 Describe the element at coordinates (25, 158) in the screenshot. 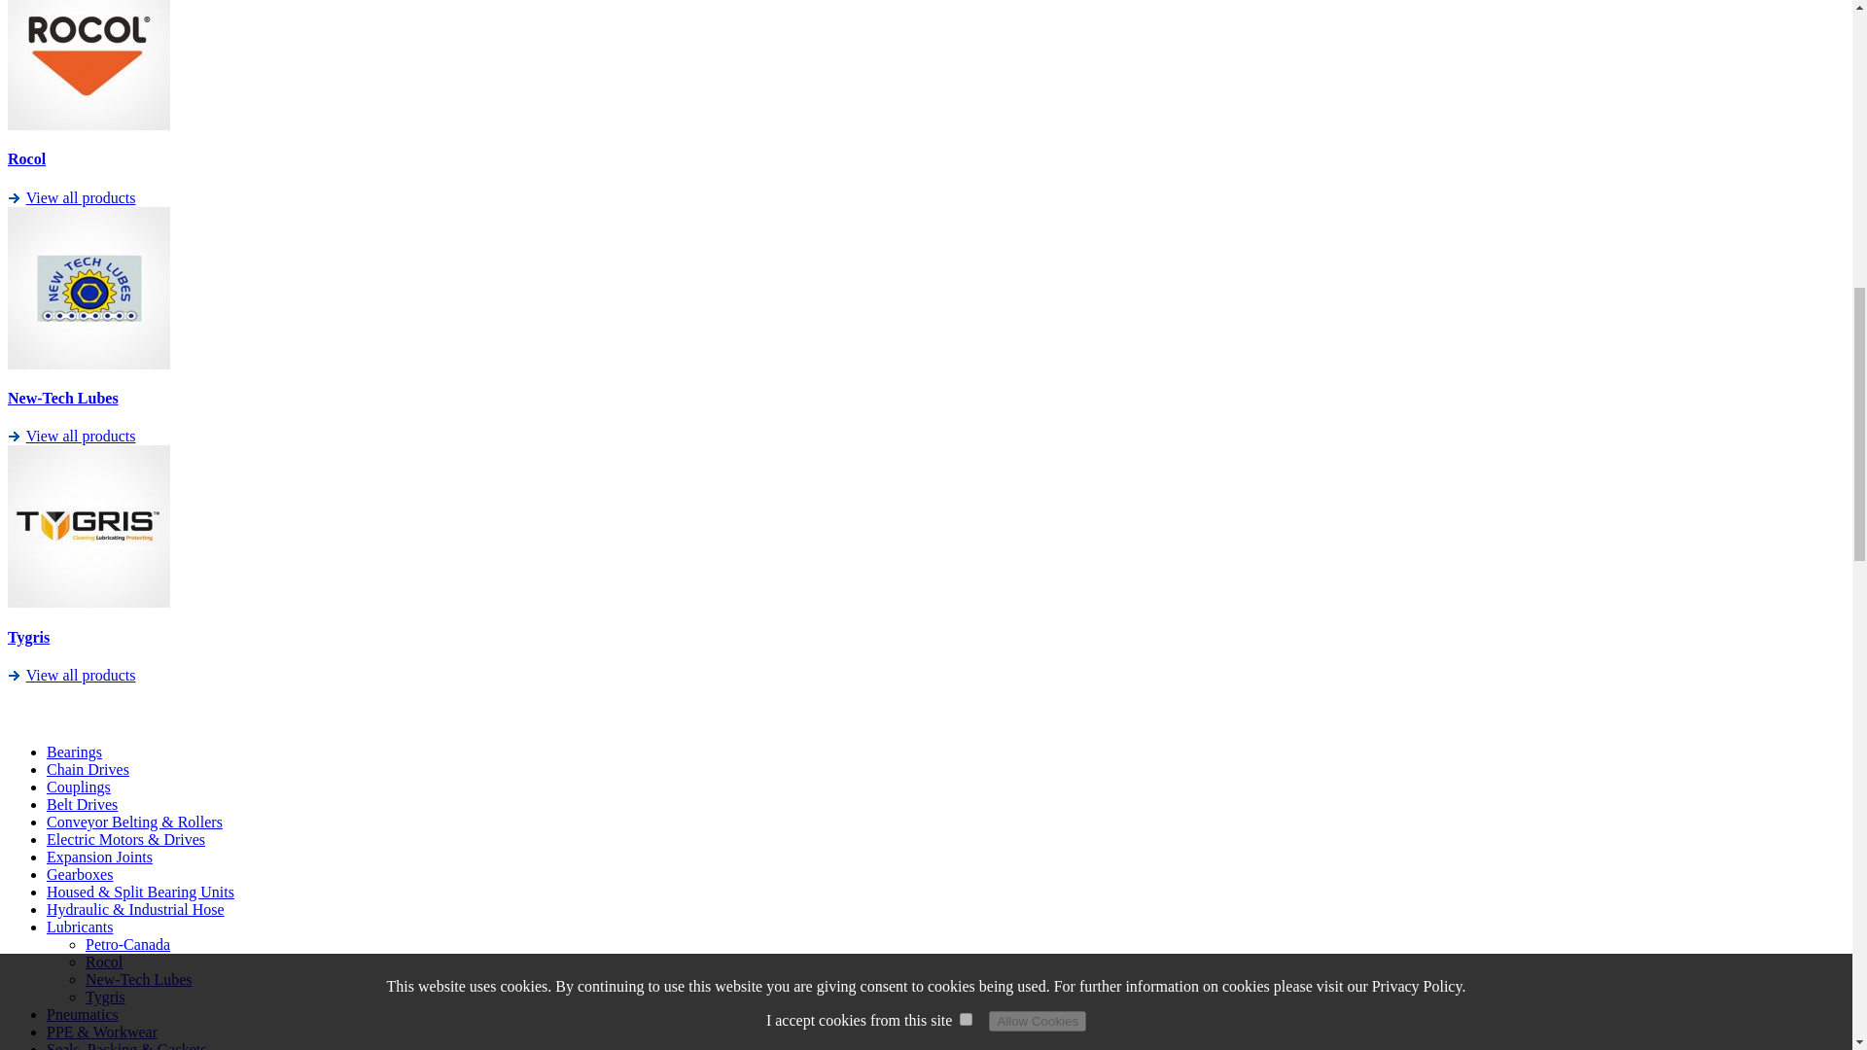

I see `Rocol` at that location.